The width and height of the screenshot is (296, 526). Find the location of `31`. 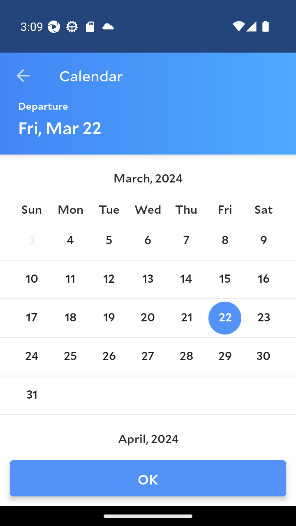

31 is located at coordinates (31, 395).